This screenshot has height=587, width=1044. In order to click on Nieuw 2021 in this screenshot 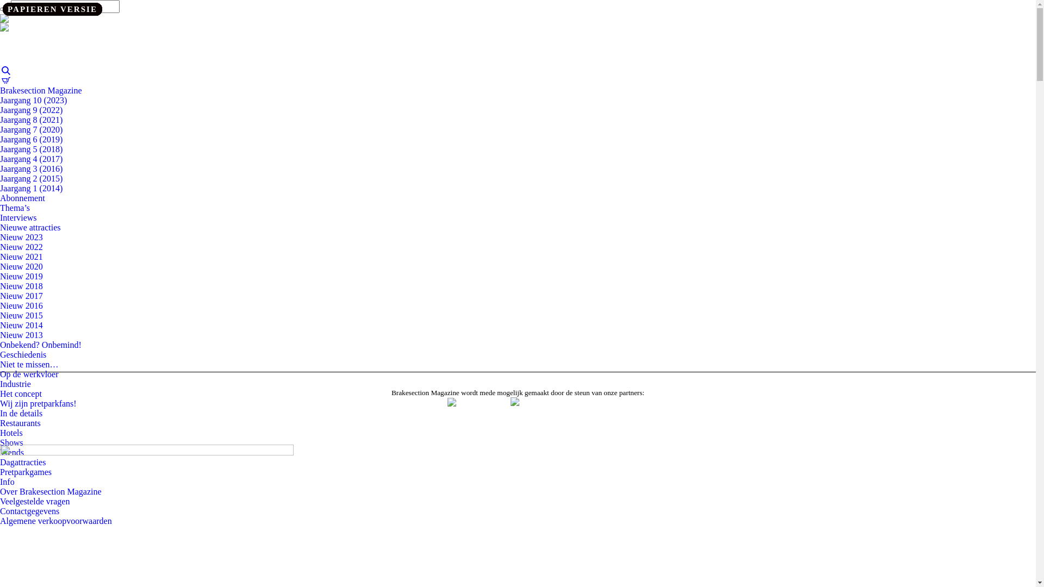, I will do `click(22, 257)`.